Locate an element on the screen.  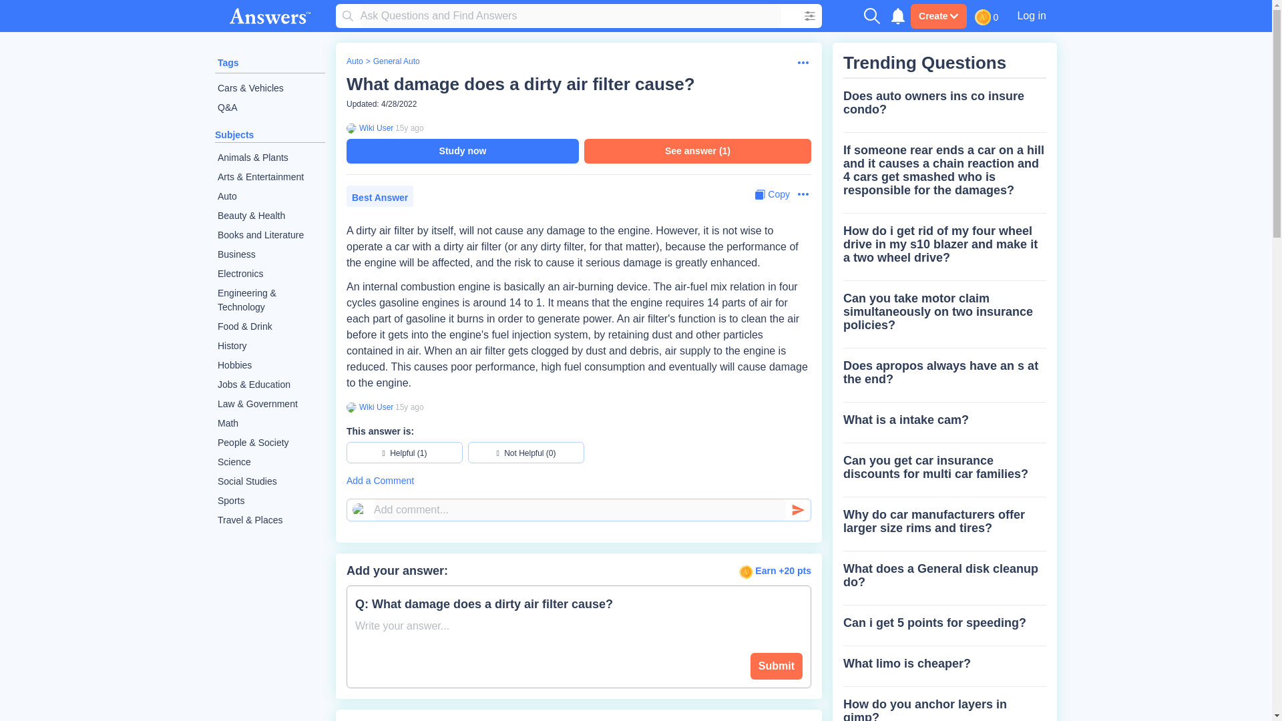
Sports is located at coordinates (270, 501).